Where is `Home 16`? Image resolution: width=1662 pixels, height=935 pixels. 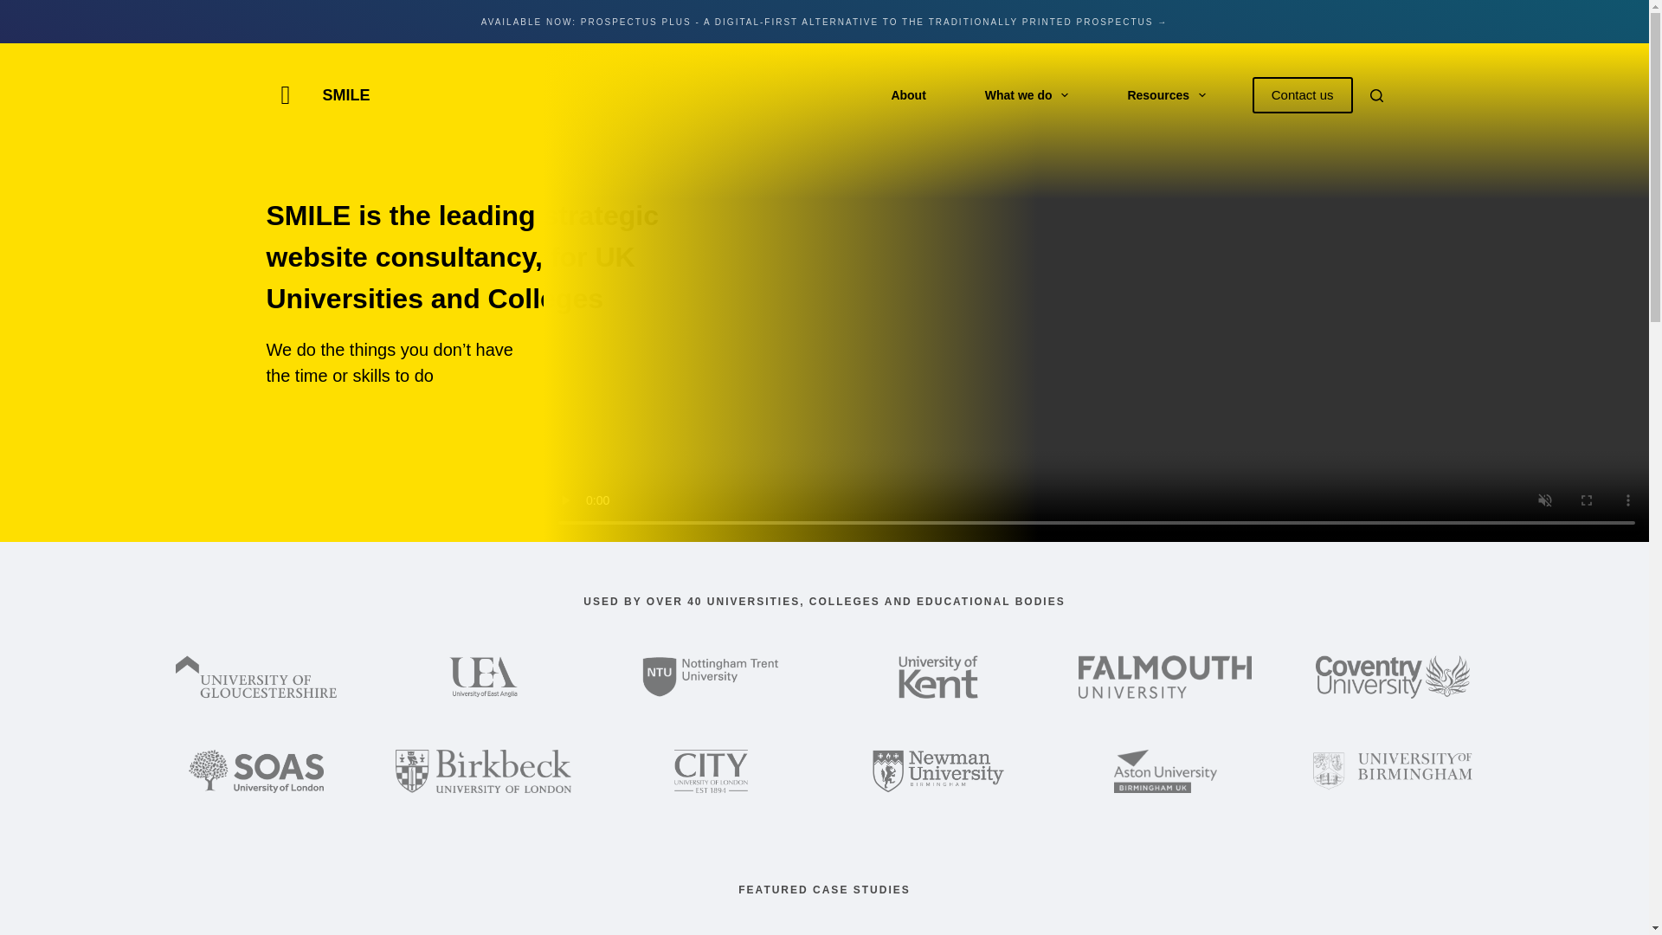
Home 16 is located at coordinates (938, 771).